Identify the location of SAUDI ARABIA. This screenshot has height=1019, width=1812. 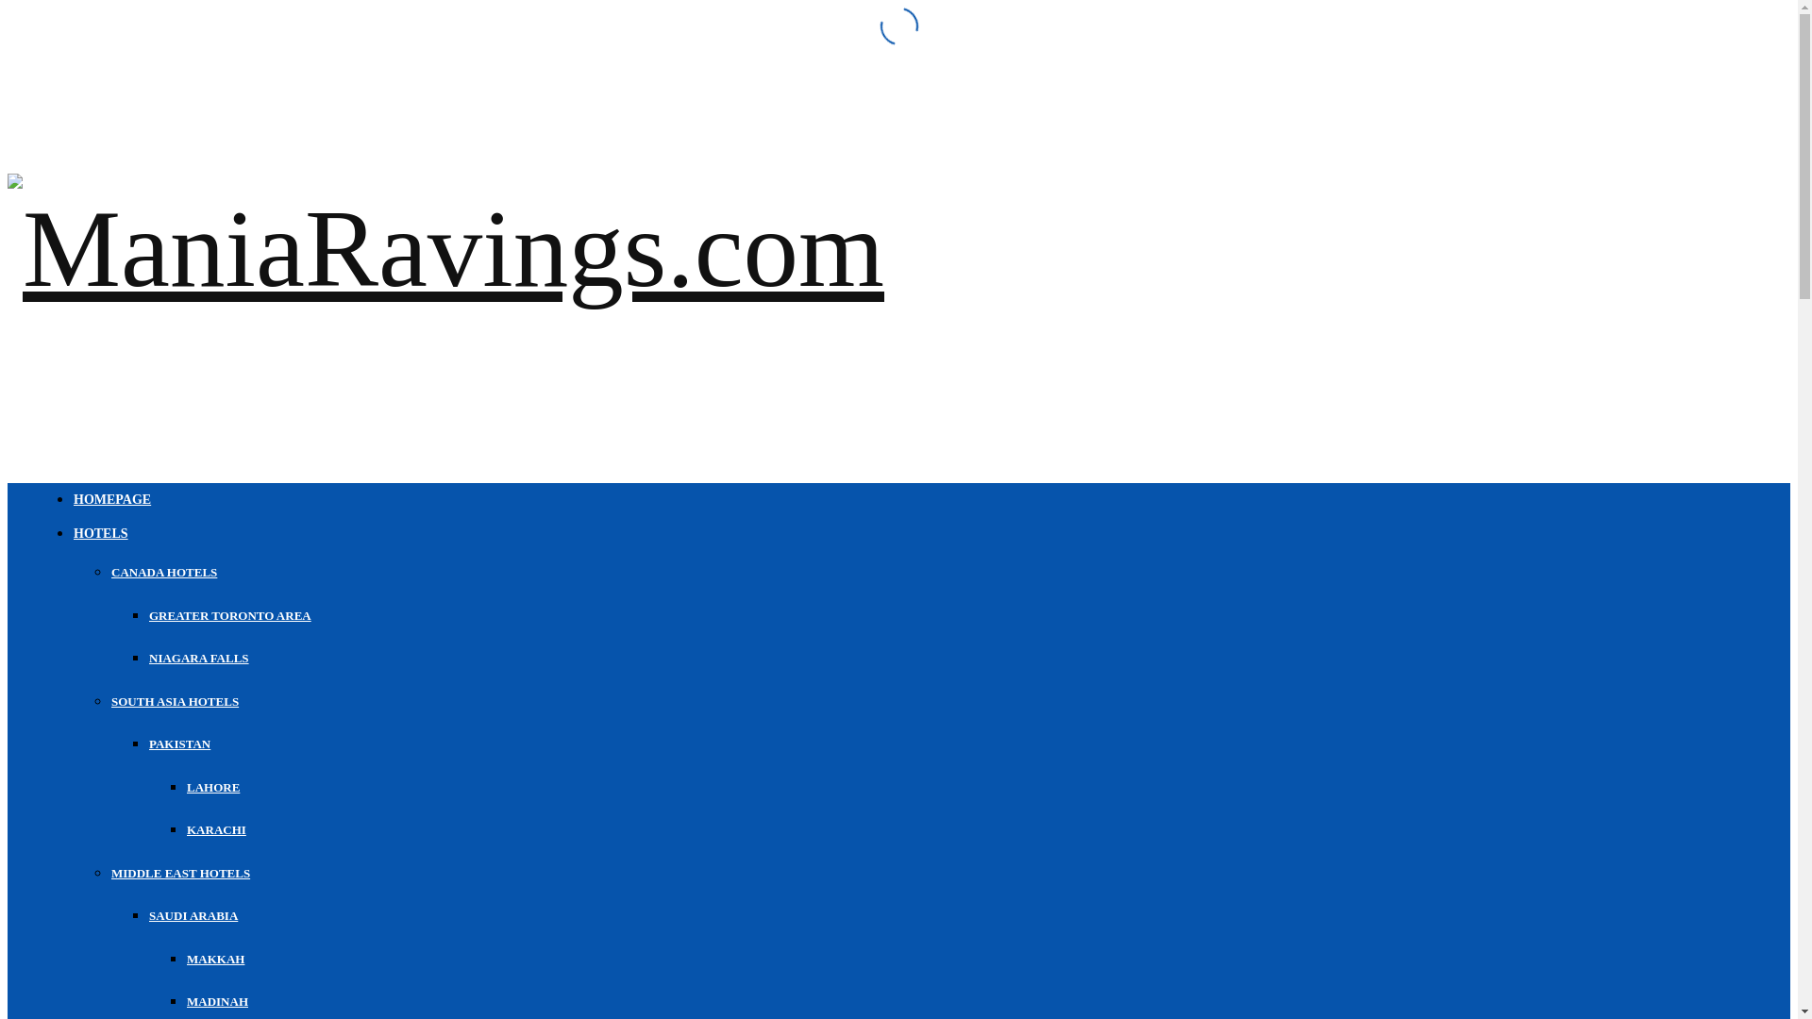
(193, 915).